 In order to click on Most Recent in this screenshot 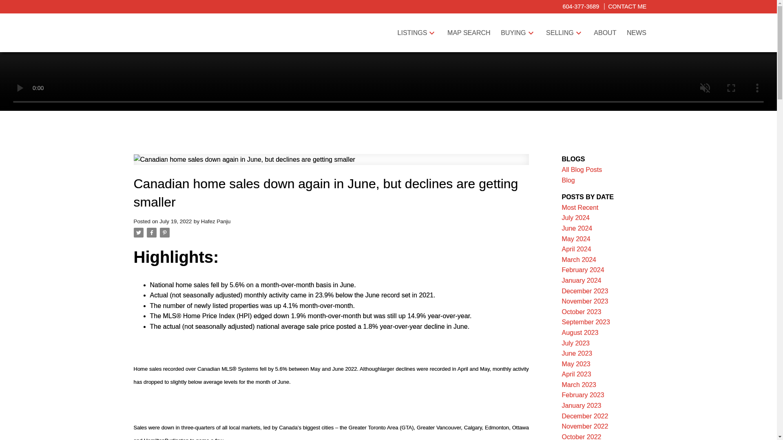, I will do `click(580, 208)`.